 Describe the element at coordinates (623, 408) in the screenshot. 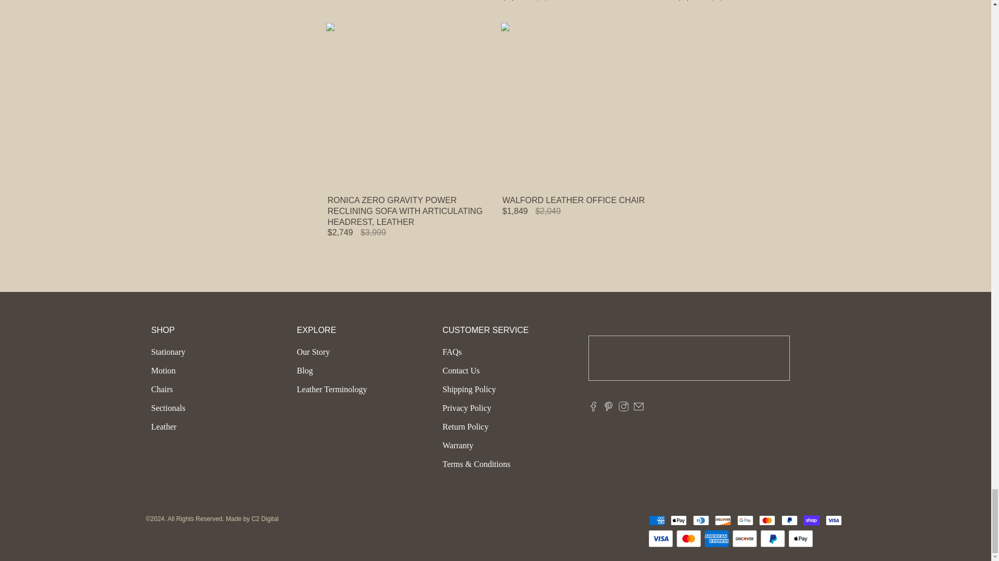

I see `Coja on Instagram` at that location.